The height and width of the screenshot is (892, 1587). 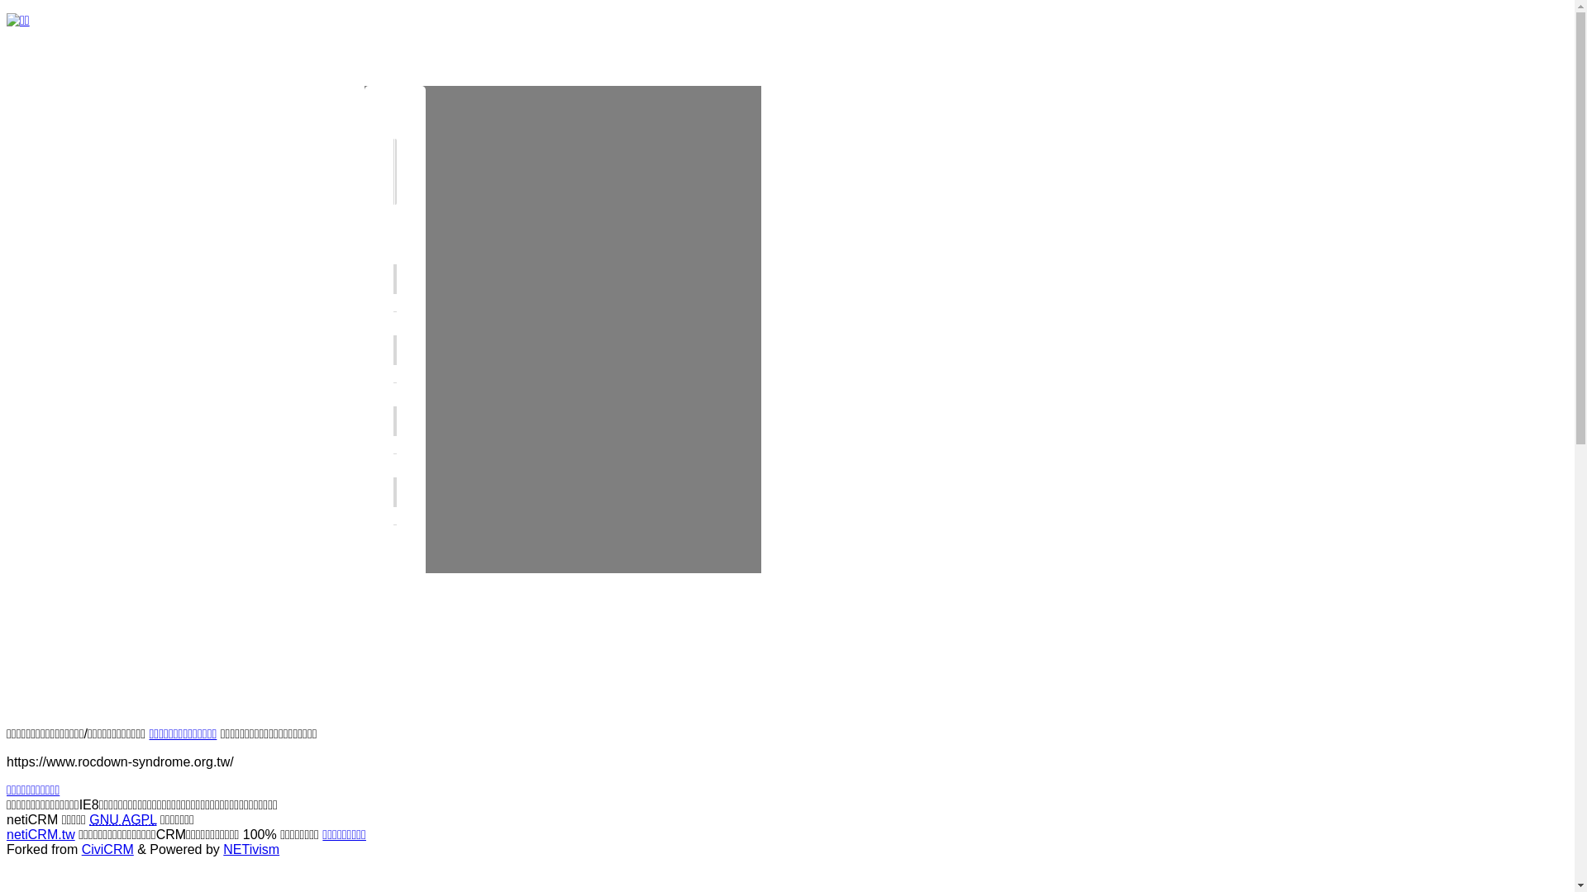 What do you see at coordinates (122, 819) in the screenshot?
I see `GNU AGPL` at bounding box center [122, 819].